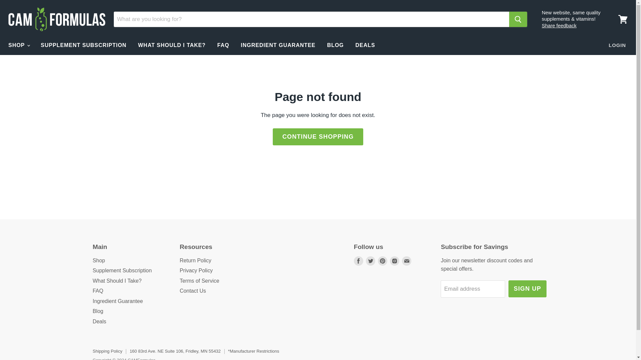  What do you see at coordinates (18, 45) in the screenshot?
I see `SHOP` at bounding box center [18, 45].